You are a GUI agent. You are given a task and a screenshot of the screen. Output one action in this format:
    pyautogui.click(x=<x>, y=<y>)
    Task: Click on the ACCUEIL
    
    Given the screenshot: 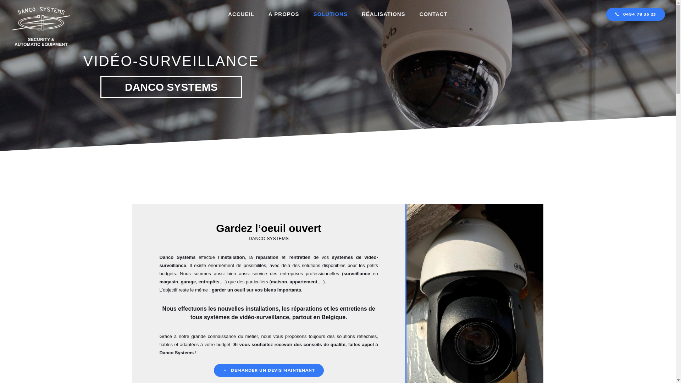 What is the action you would take?
    pyautogui.click(x=241, y=14)
    